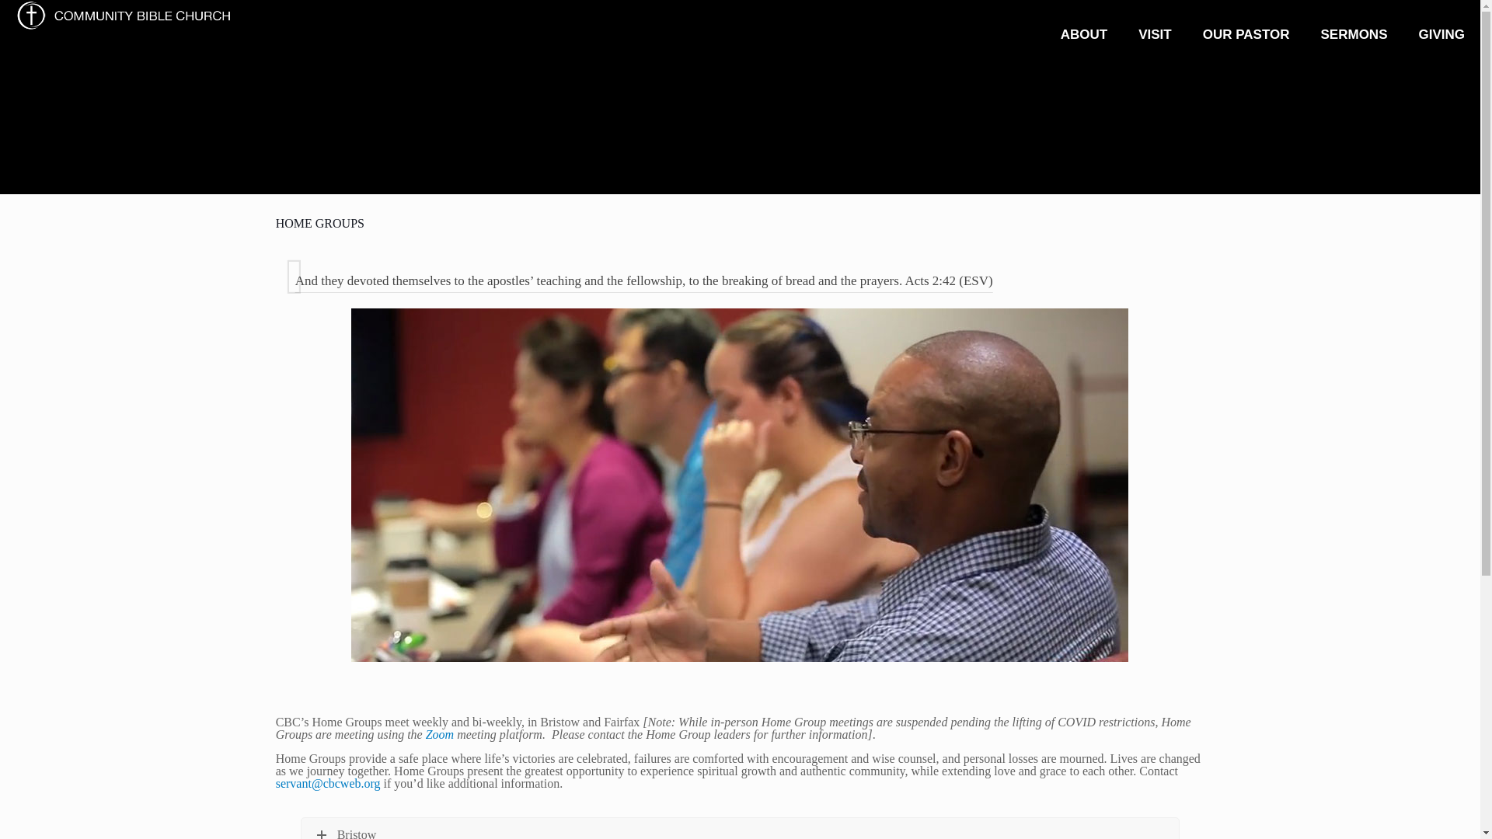 The width and height of the screenshot is (1492, 839). I want to click on VISIT, so click(1155, 34).